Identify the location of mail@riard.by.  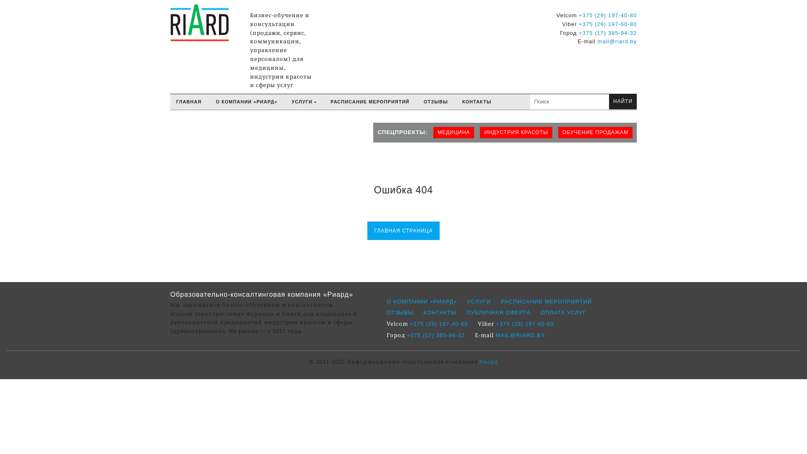
(617, 41).